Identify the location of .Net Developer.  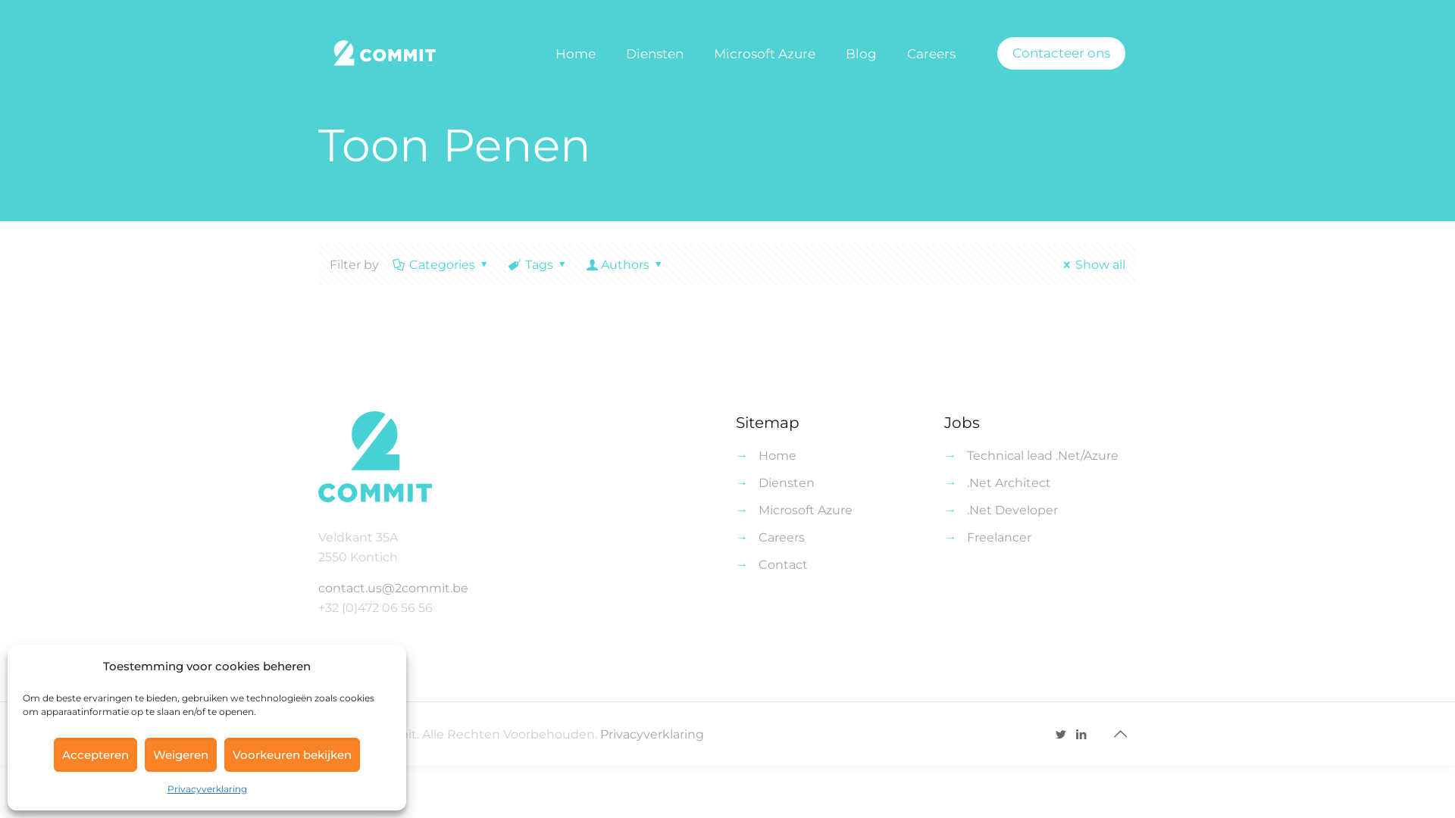
(1012, 510).